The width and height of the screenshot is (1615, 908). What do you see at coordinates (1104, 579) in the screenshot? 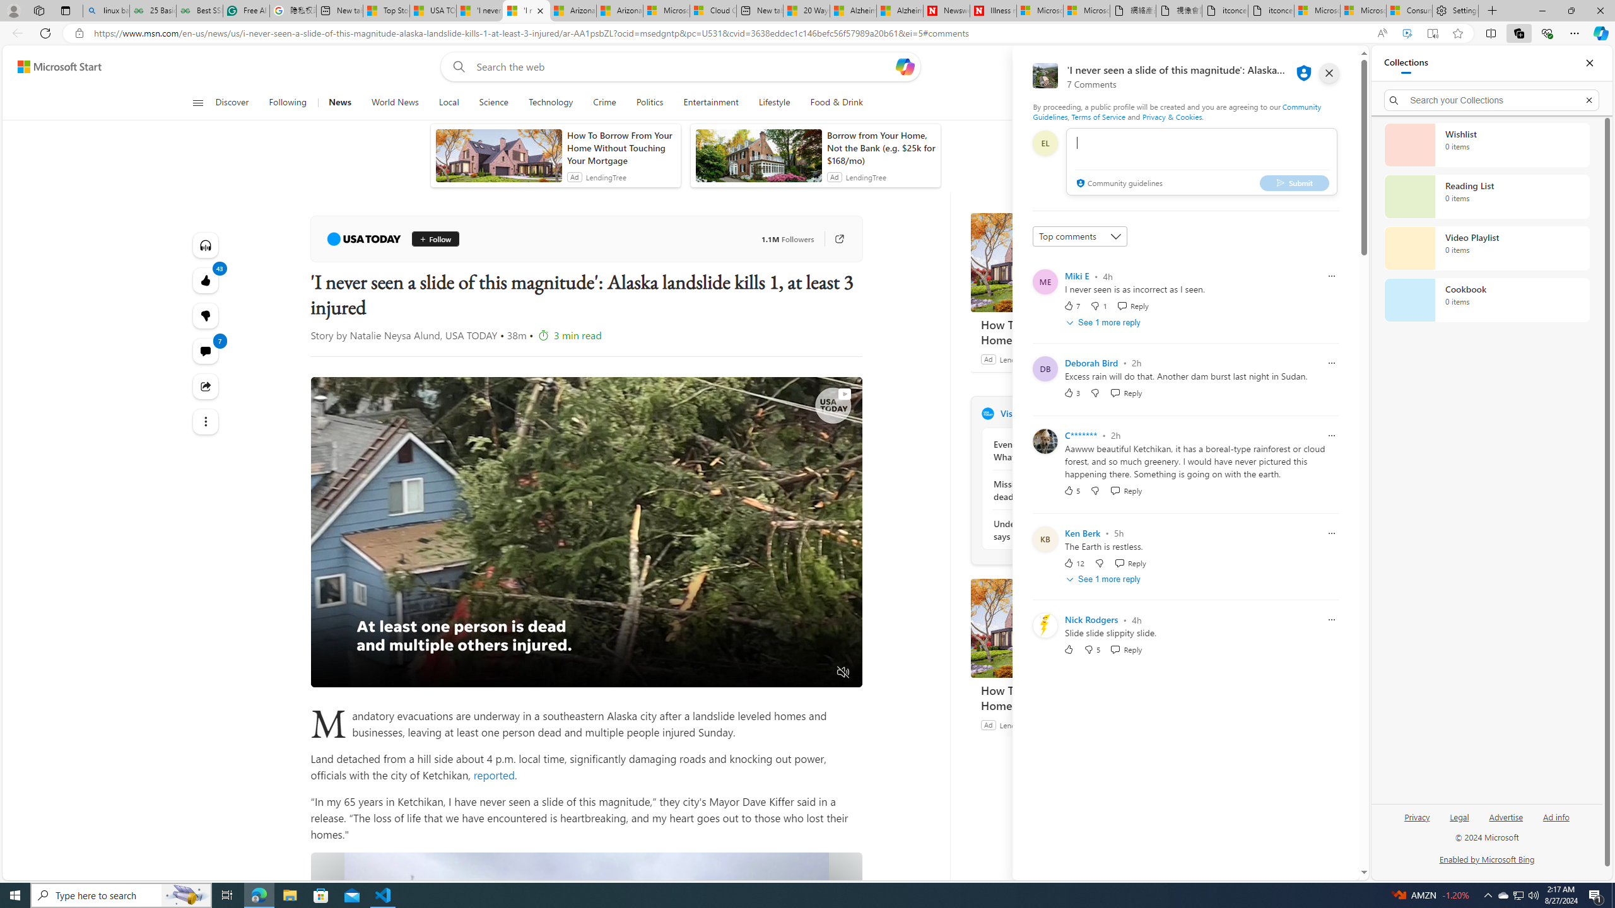
I see `See 1 more reply` at bounding box center [1104, 579].